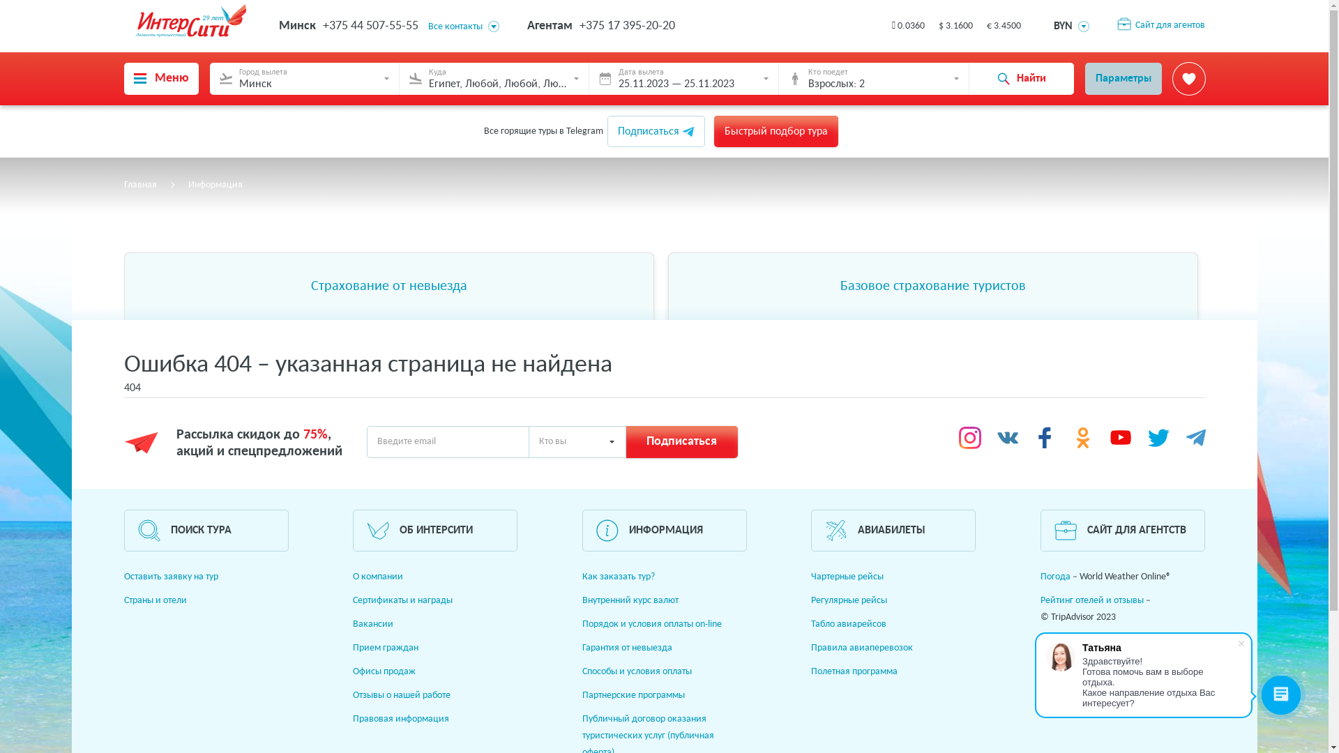 Image resolution: width=1339 pixels, height=753 pixels. What do you see at coordinates (1121, 438) in the screenshot?
I see `Youtube: intercitybelarus` at bounding box center [1121, 438].